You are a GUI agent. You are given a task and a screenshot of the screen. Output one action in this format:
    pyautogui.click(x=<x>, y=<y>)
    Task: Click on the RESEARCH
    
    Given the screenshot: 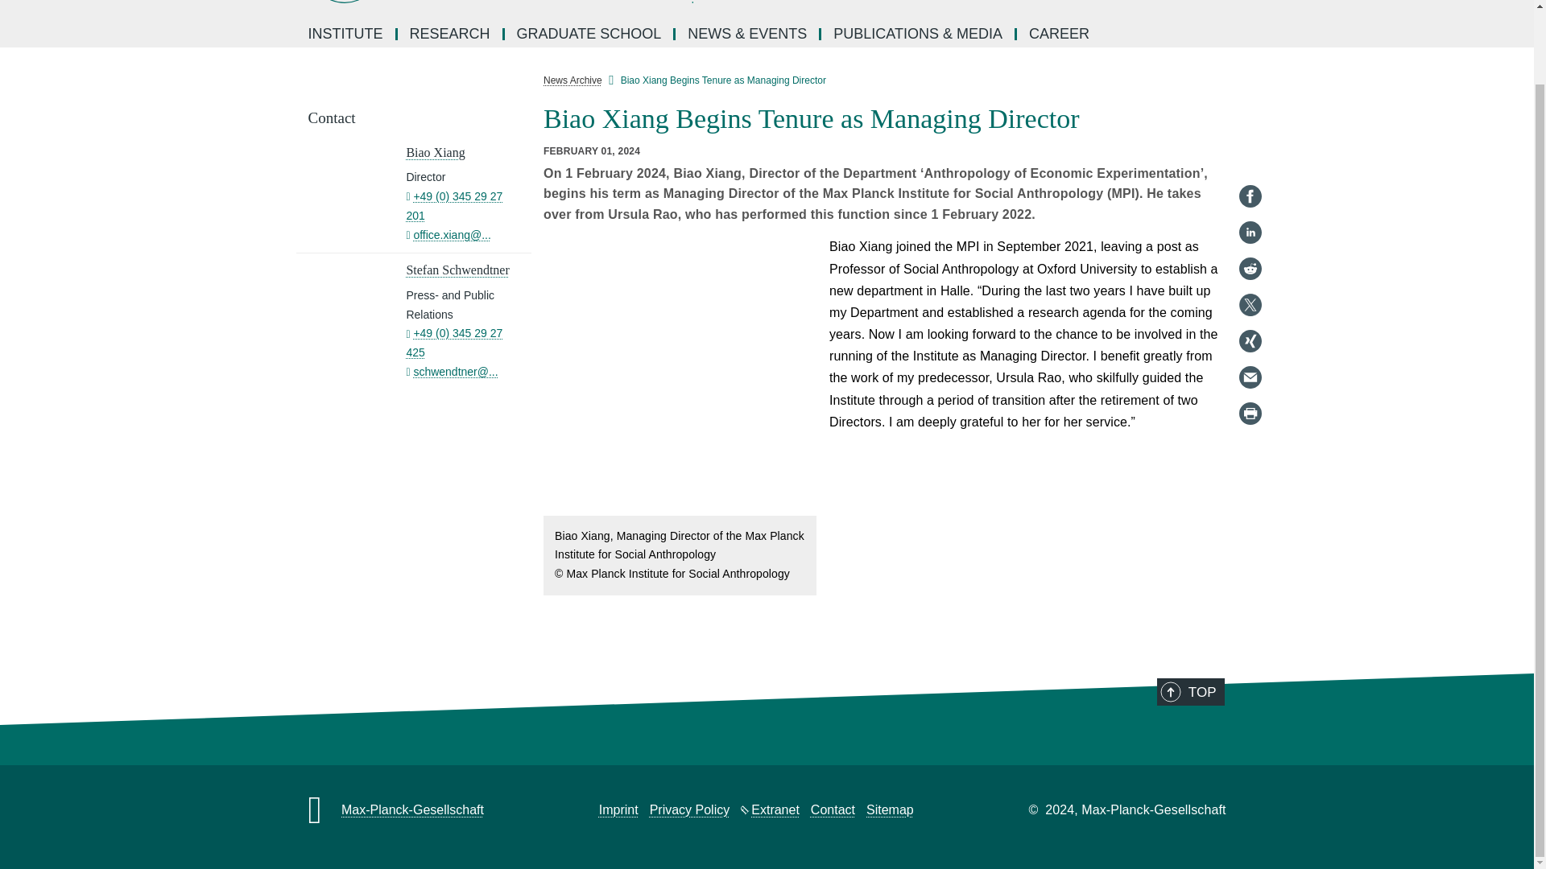 What is the action you would take?
    pyautogui.click(x=451, y=34)
    